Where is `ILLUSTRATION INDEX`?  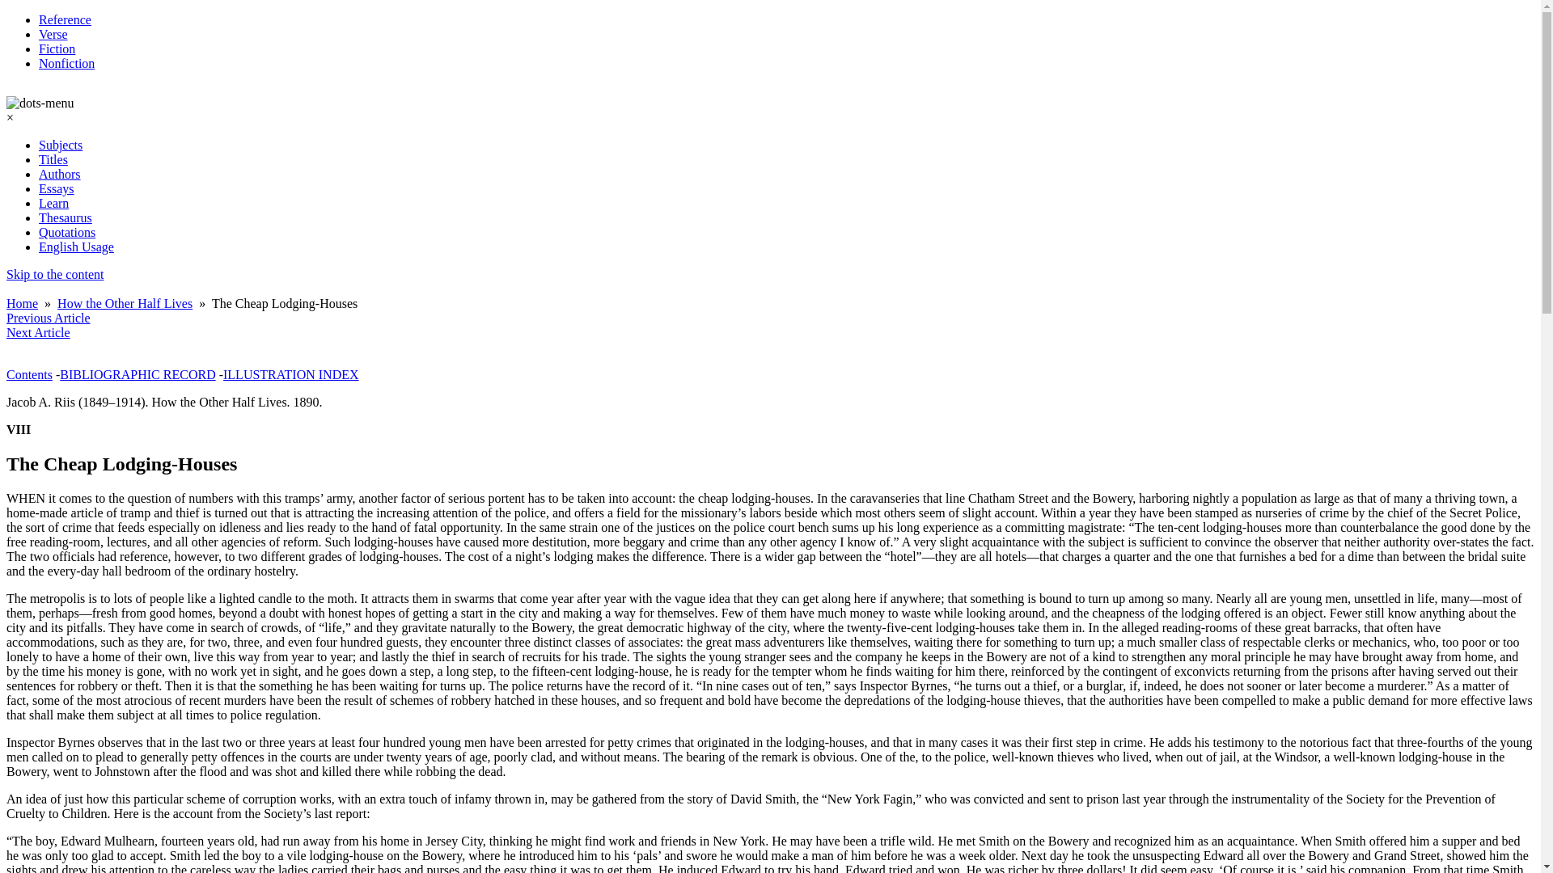
ILLUSTRATION INDEX is located at coordinates (291, 373).